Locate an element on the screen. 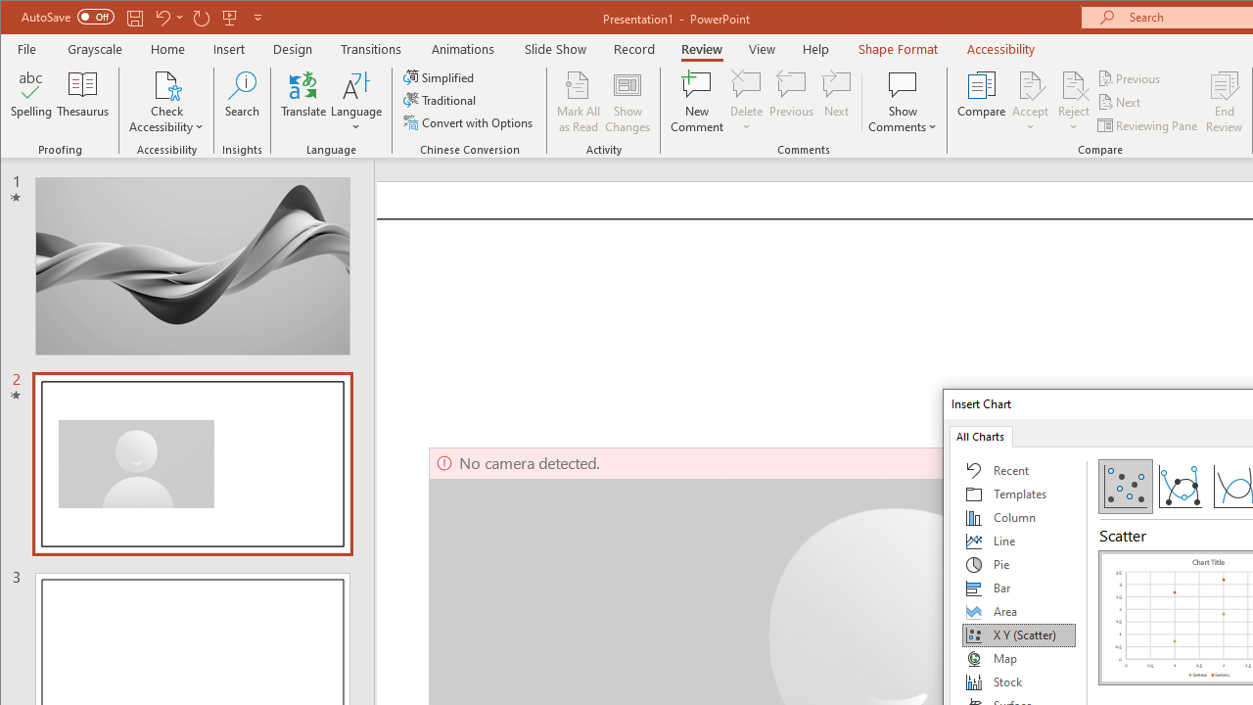  Traditional is located at coordinates (441, 100).